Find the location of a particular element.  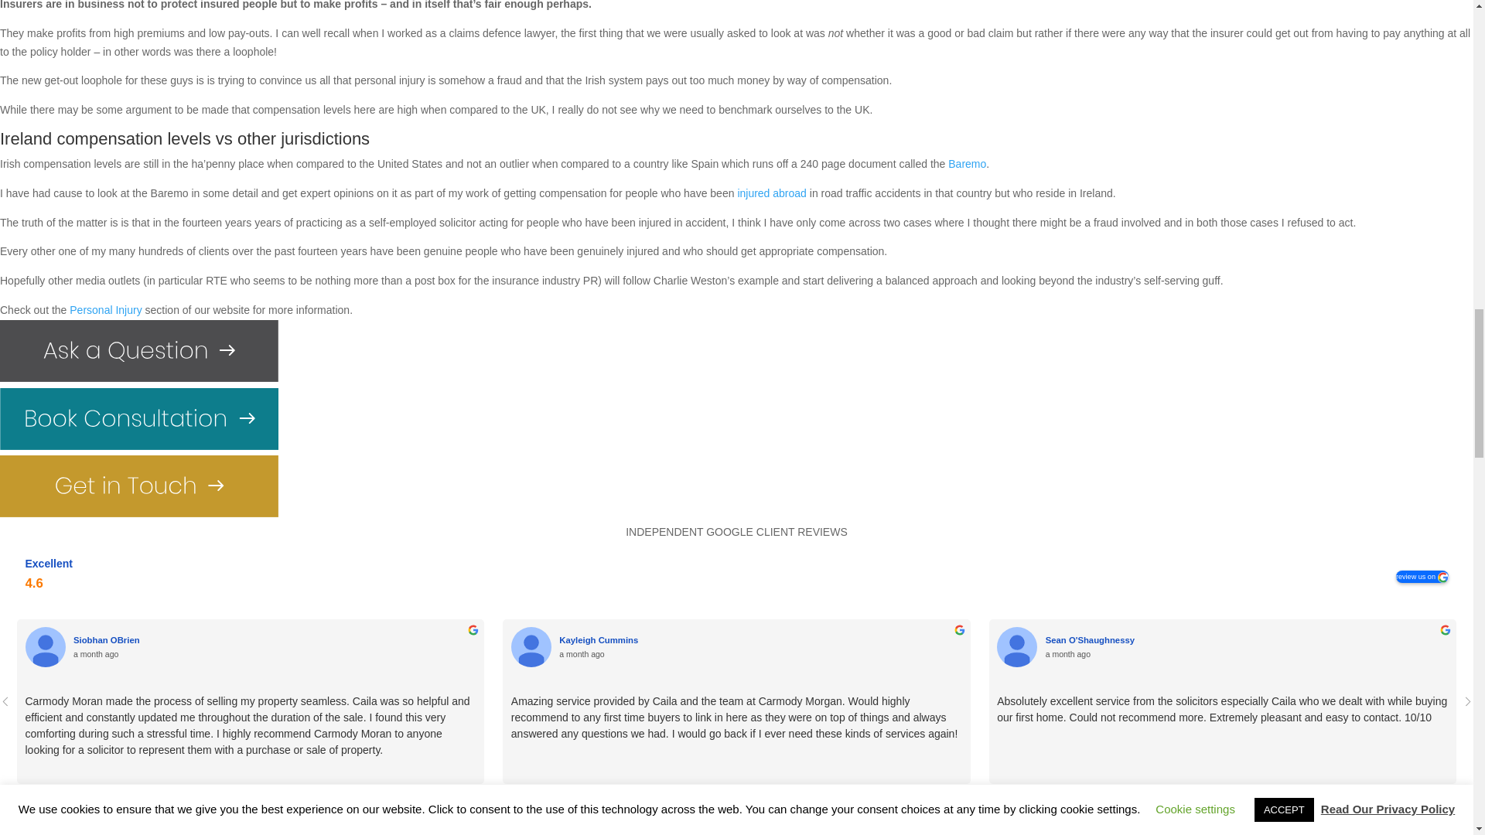

0 is located at coordinates (653, 804).